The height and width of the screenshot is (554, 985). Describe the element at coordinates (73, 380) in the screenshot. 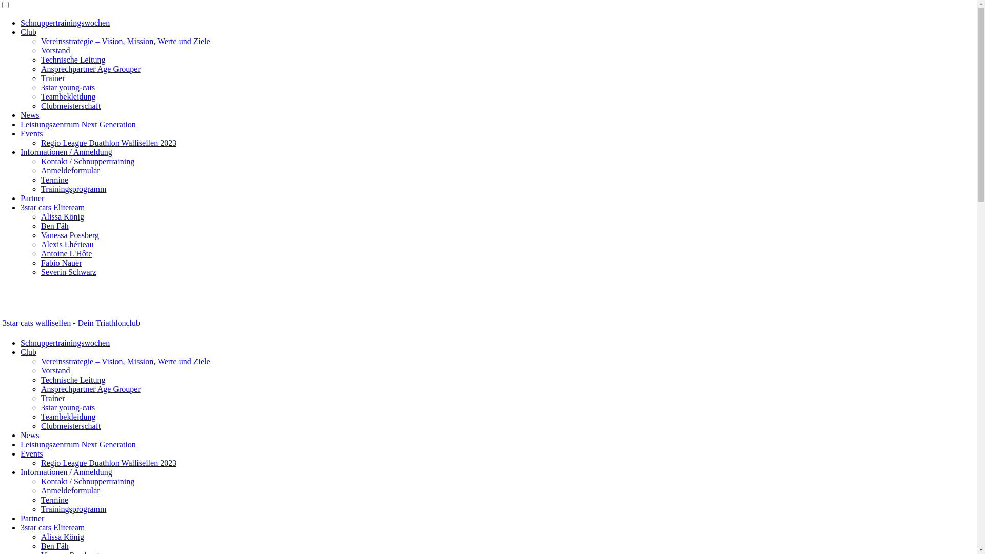

I see `Technische Leitung` at that location.